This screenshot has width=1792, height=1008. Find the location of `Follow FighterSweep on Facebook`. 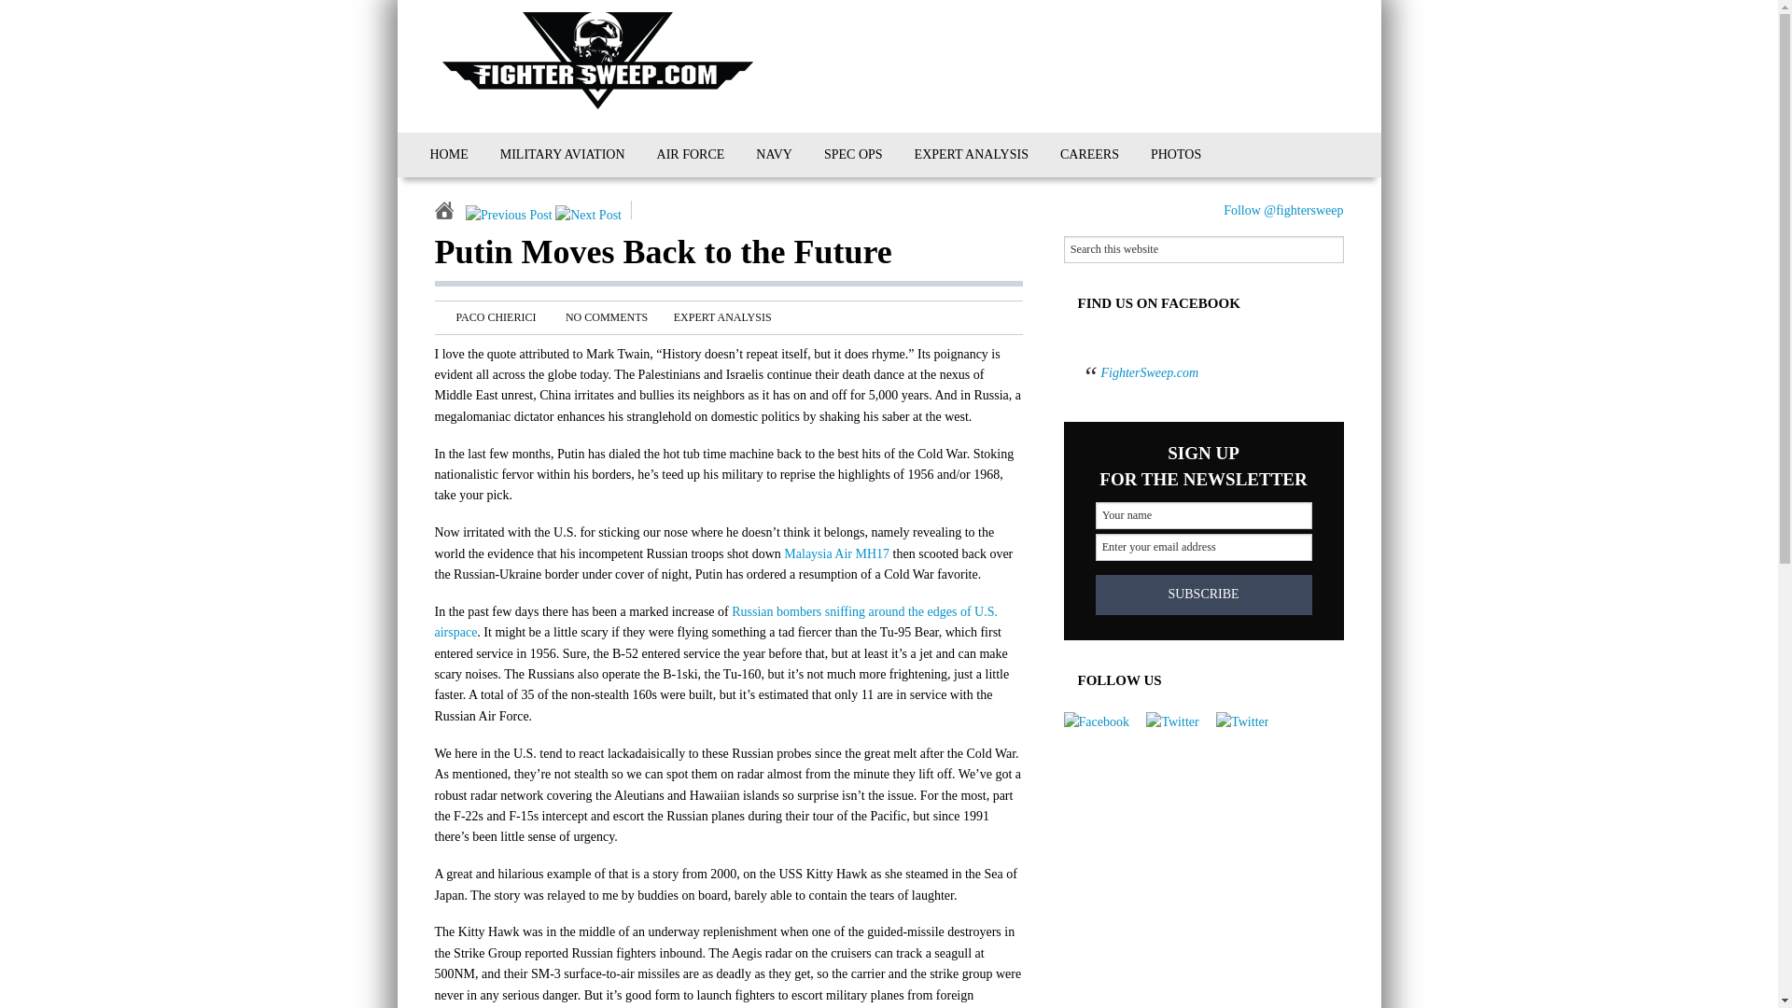

Follow FighterSweep on Facebook is located at coordinates (1096, 722).